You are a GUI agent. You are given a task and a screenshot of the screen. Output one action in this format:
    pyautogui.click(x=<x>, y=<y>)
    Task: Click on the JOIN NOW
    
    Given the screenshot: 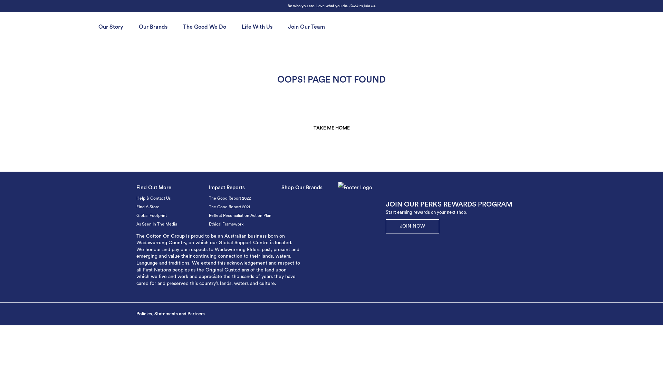 What is the action you would take?
    pyautogui.click(x=412, y=226)
    